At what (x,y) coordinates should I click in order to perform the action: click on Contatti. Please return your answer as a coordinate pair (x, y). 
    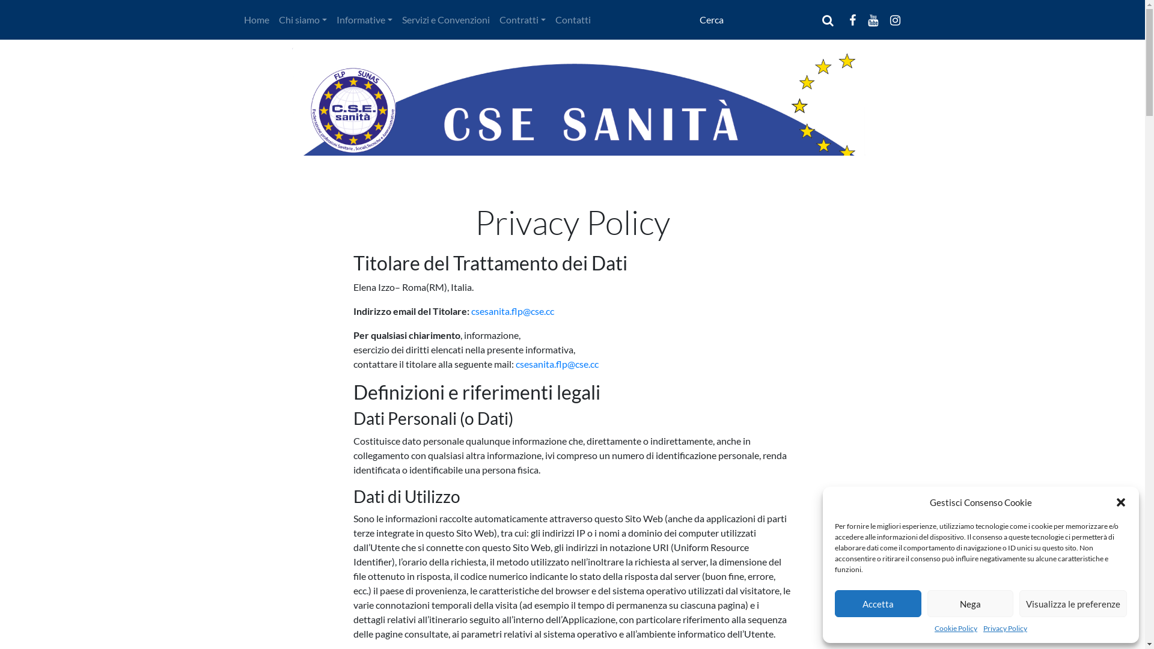
    Looking at the image, I should click on (573, 20).